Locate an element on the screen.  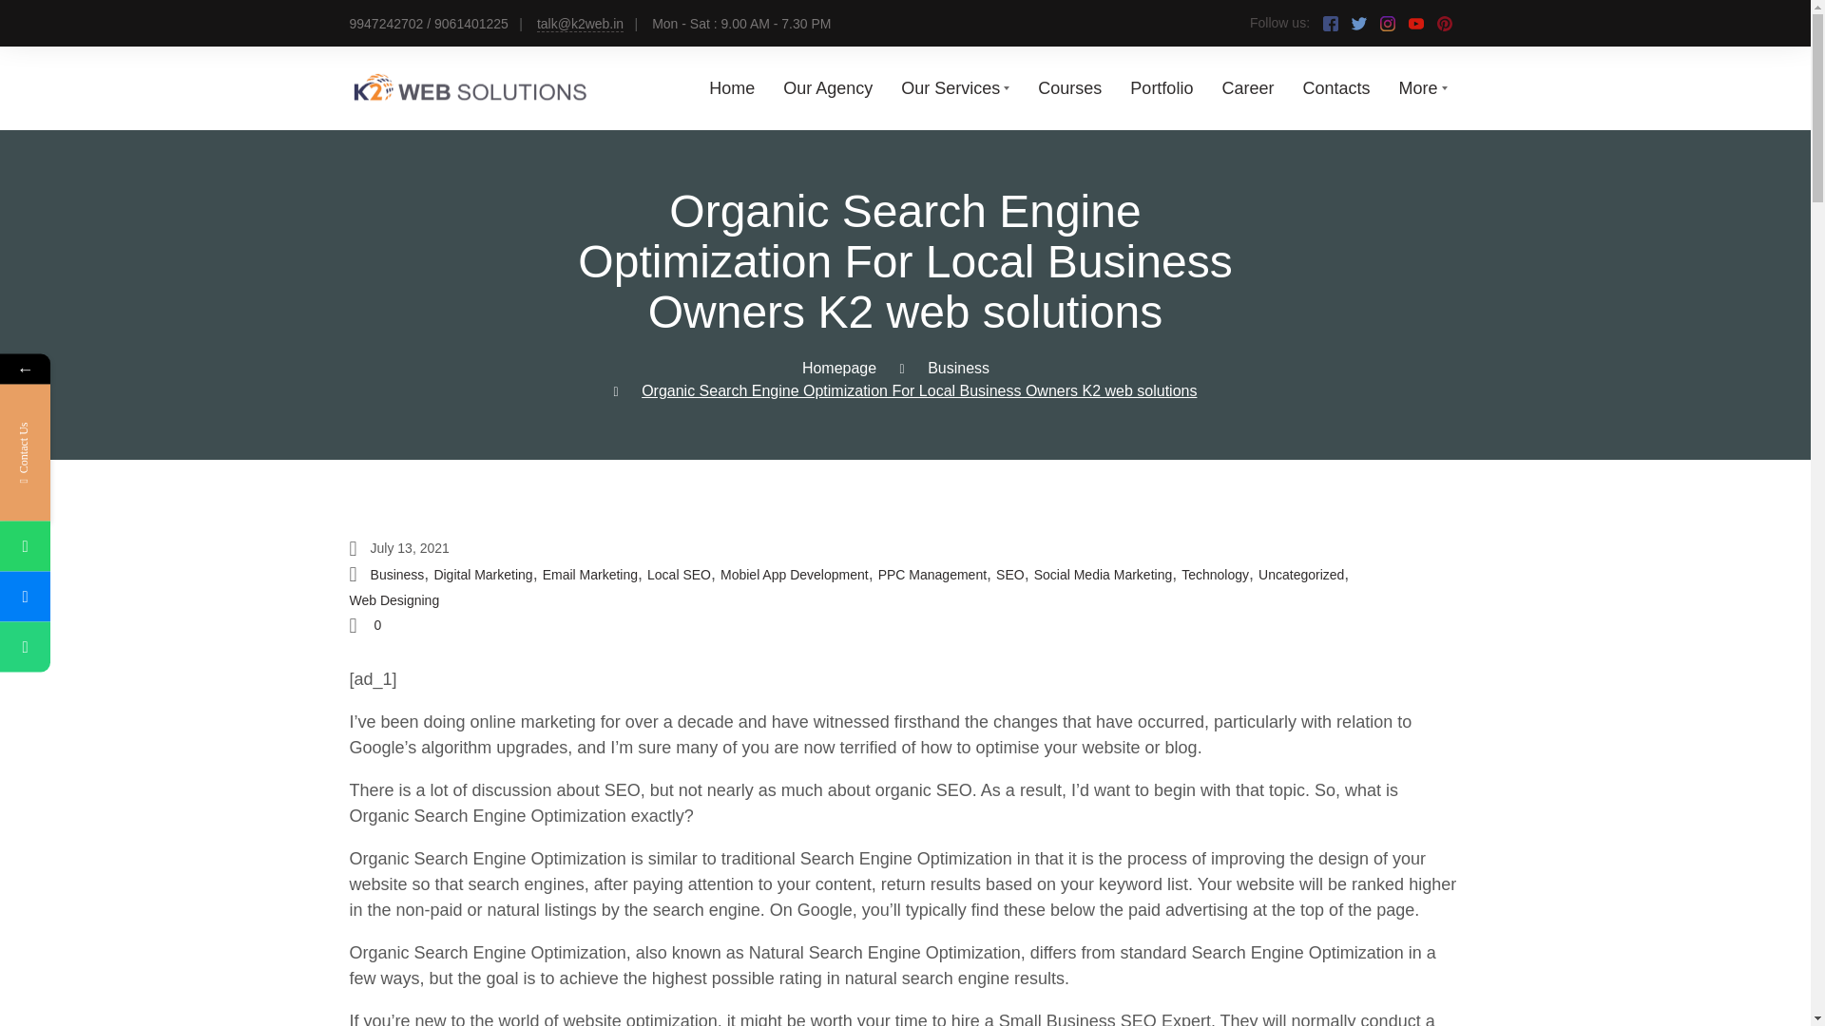
Business is located at coordinates (397, 575).